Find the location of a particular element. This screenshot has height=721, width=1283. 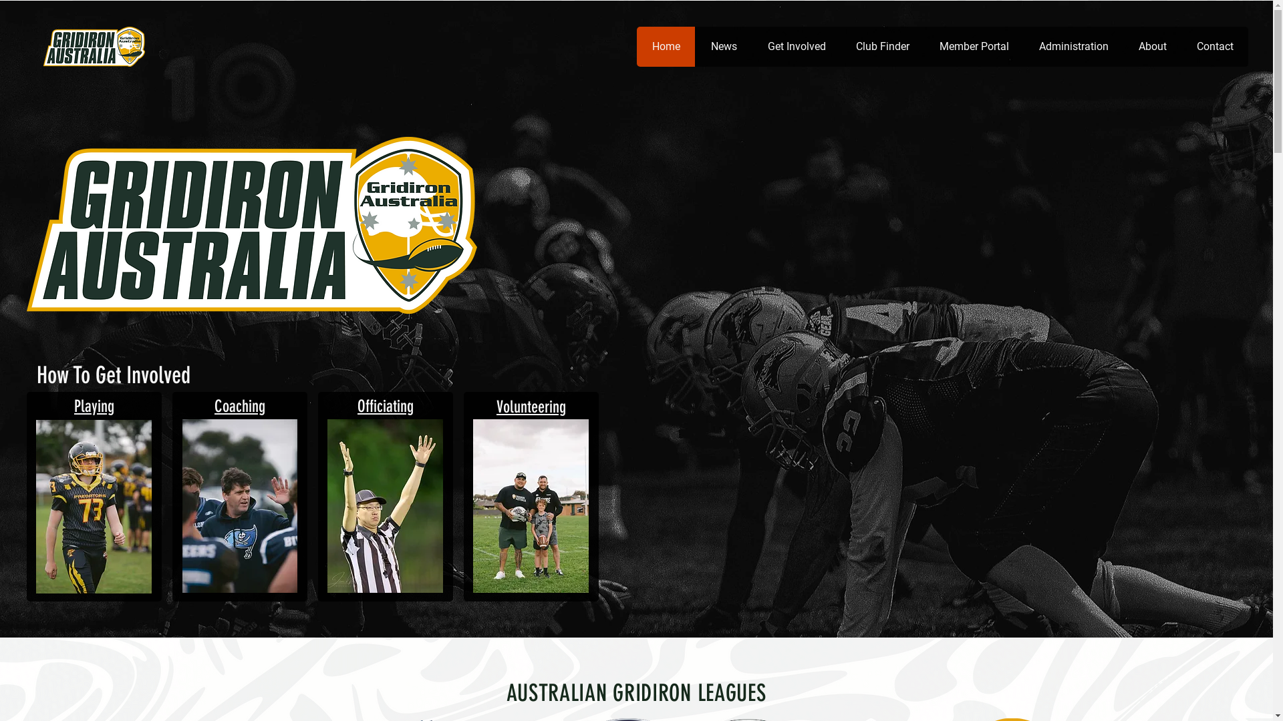

Volunteering is located at coordinates (531, 407).